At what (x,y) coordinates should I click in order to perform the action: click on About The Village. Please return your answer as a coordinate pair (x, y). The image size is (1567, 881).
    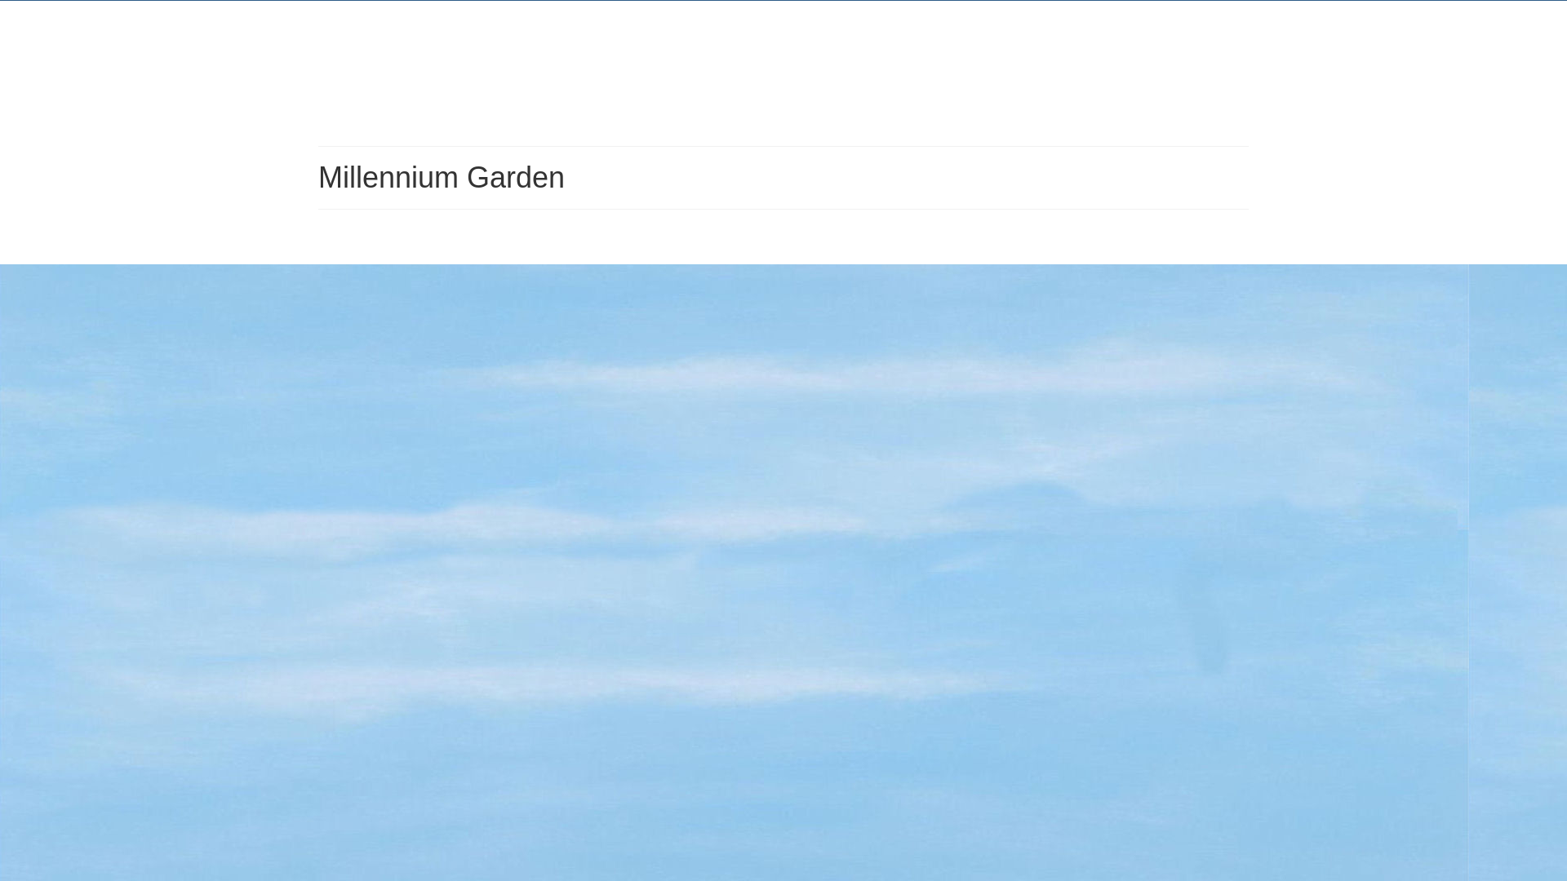
    Looking at the image, I should click on (1008, 93).